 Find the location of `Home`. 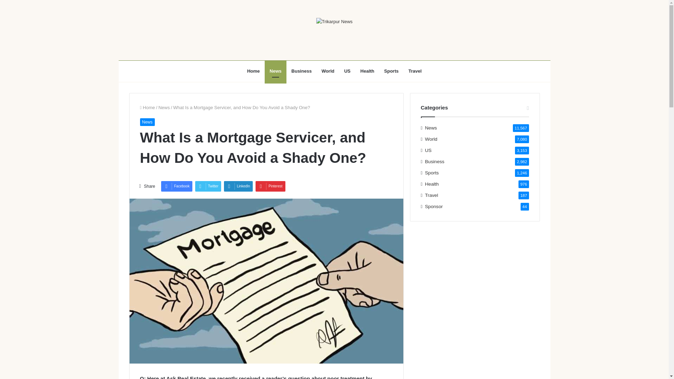

Home is located at coordinates (253, 71).